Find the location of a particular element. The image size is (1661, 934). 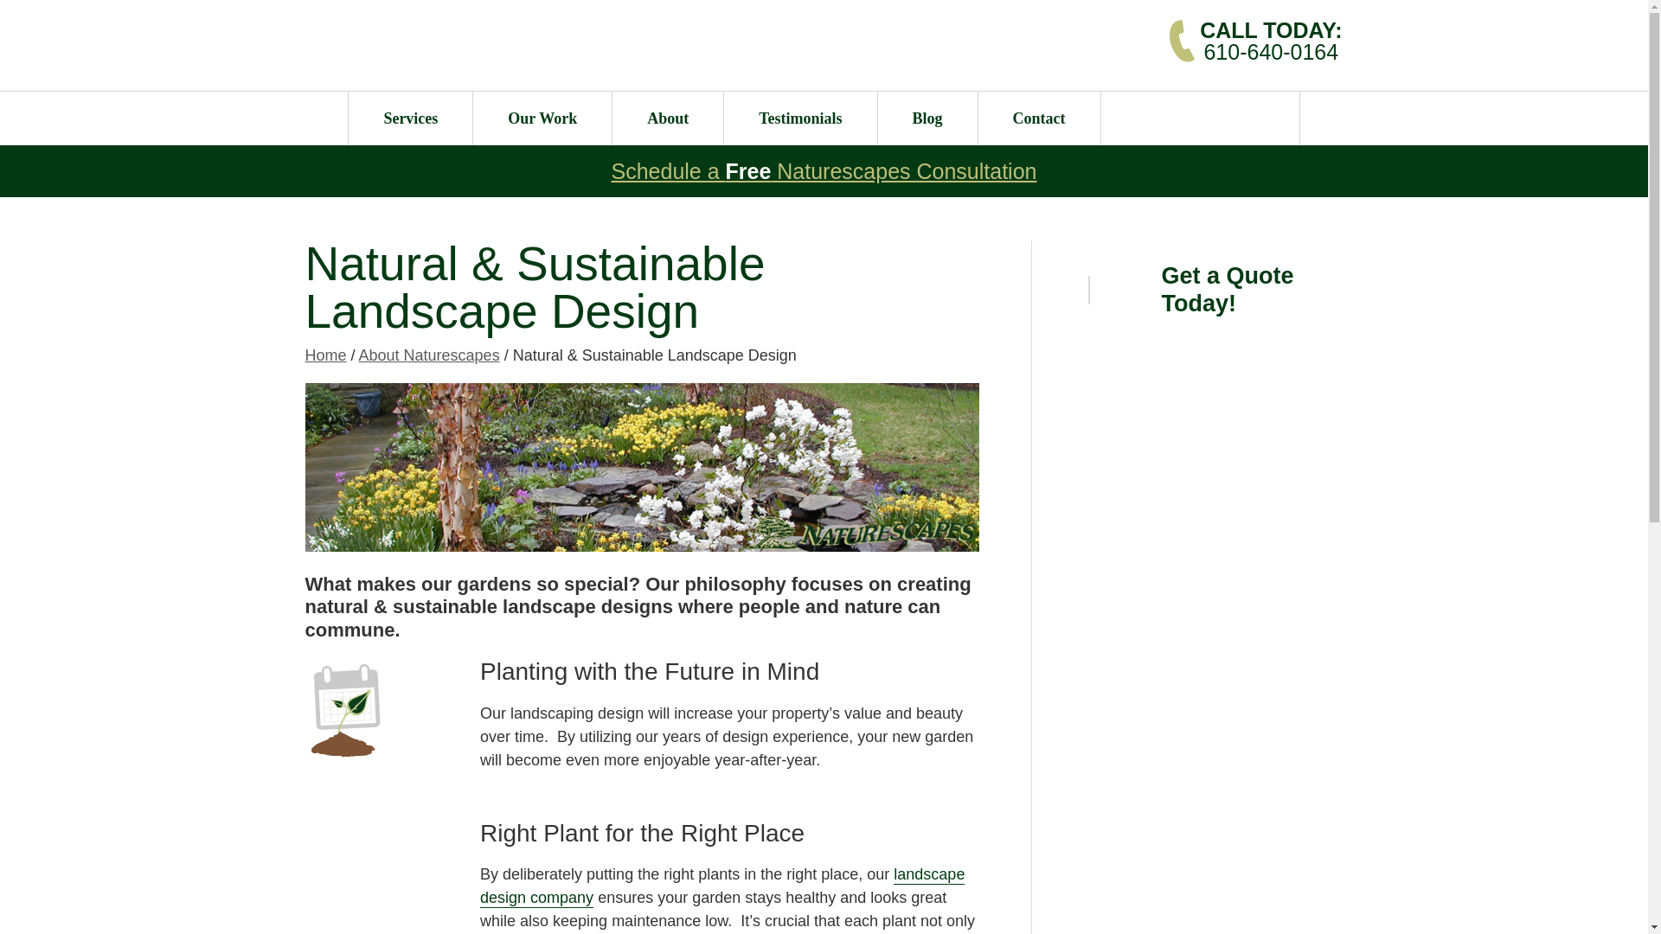

landscape design company is located at coordinates (668, 118).